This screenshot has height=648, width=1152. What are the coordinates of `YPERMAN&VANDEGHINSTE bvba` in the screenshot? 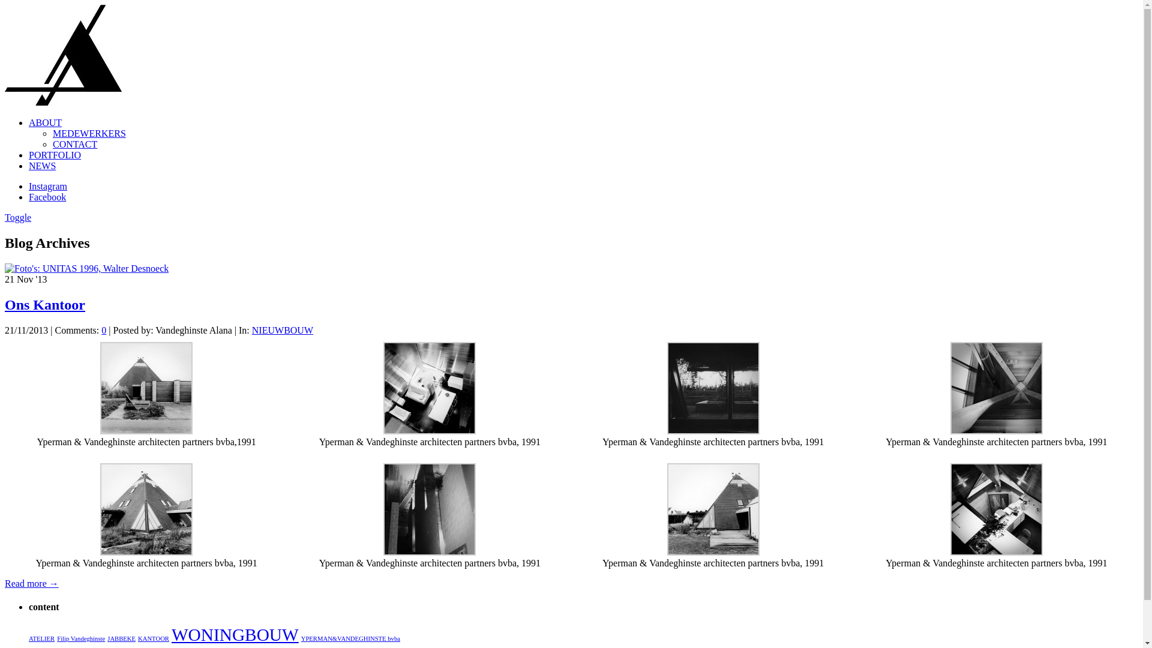 It's located at (350, 638).